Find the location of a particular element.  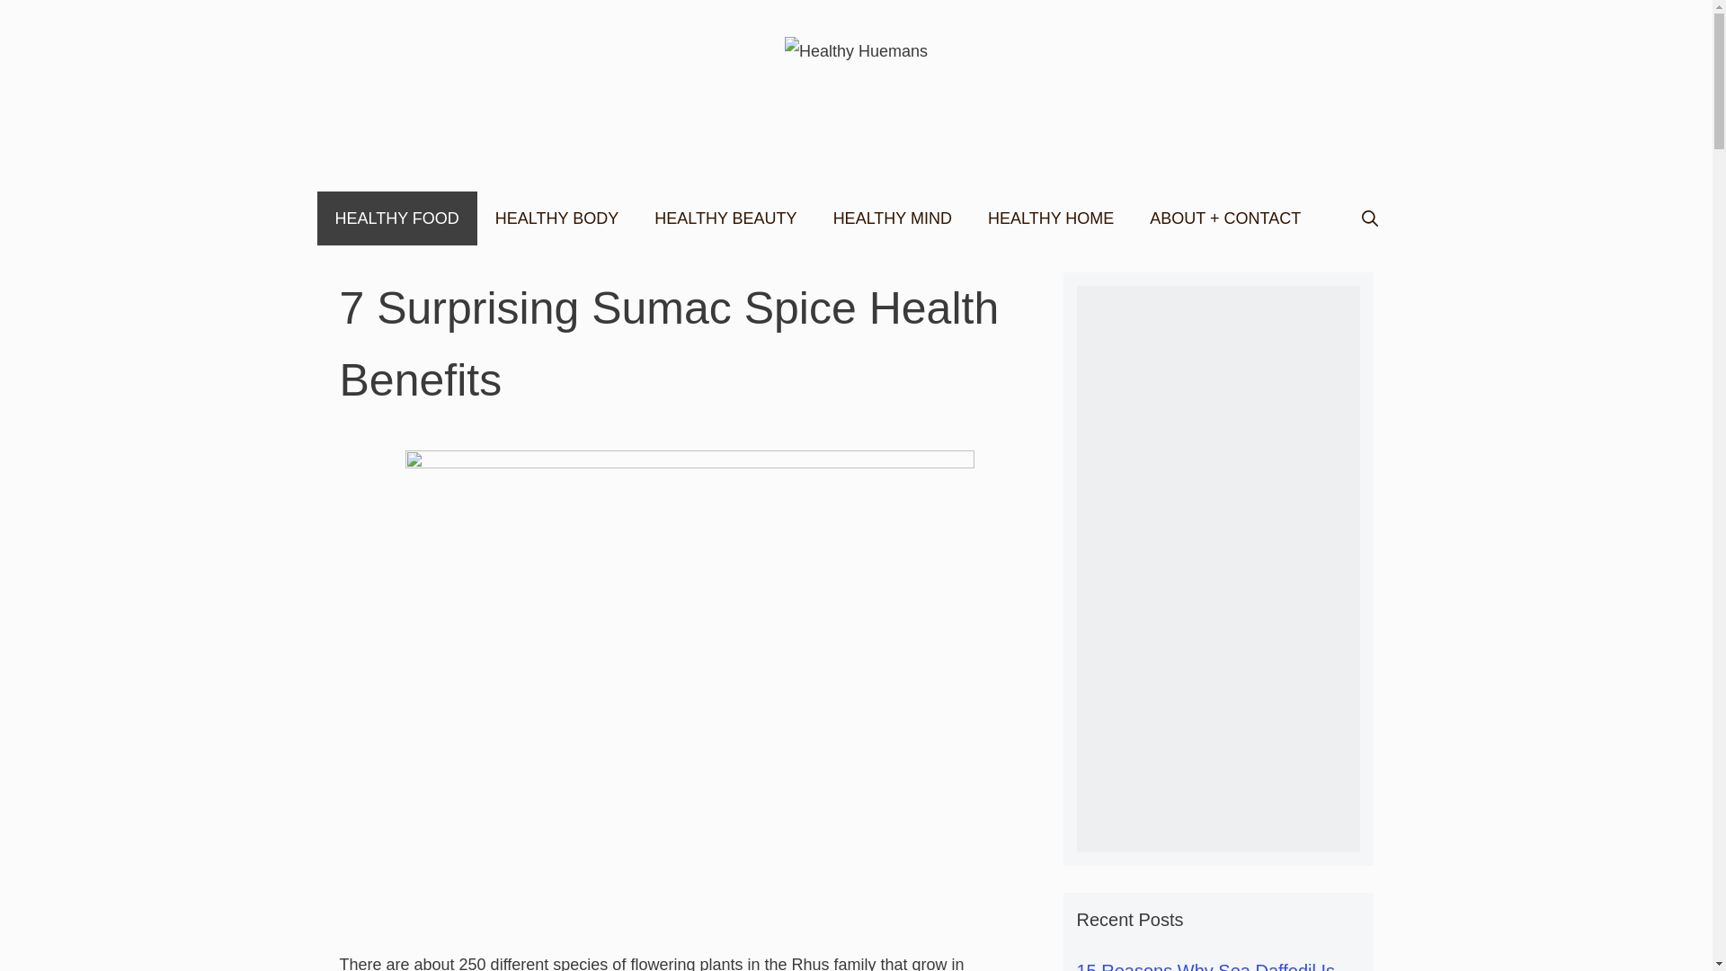

HEALTHY BODY is located at coordinates (557, 218).